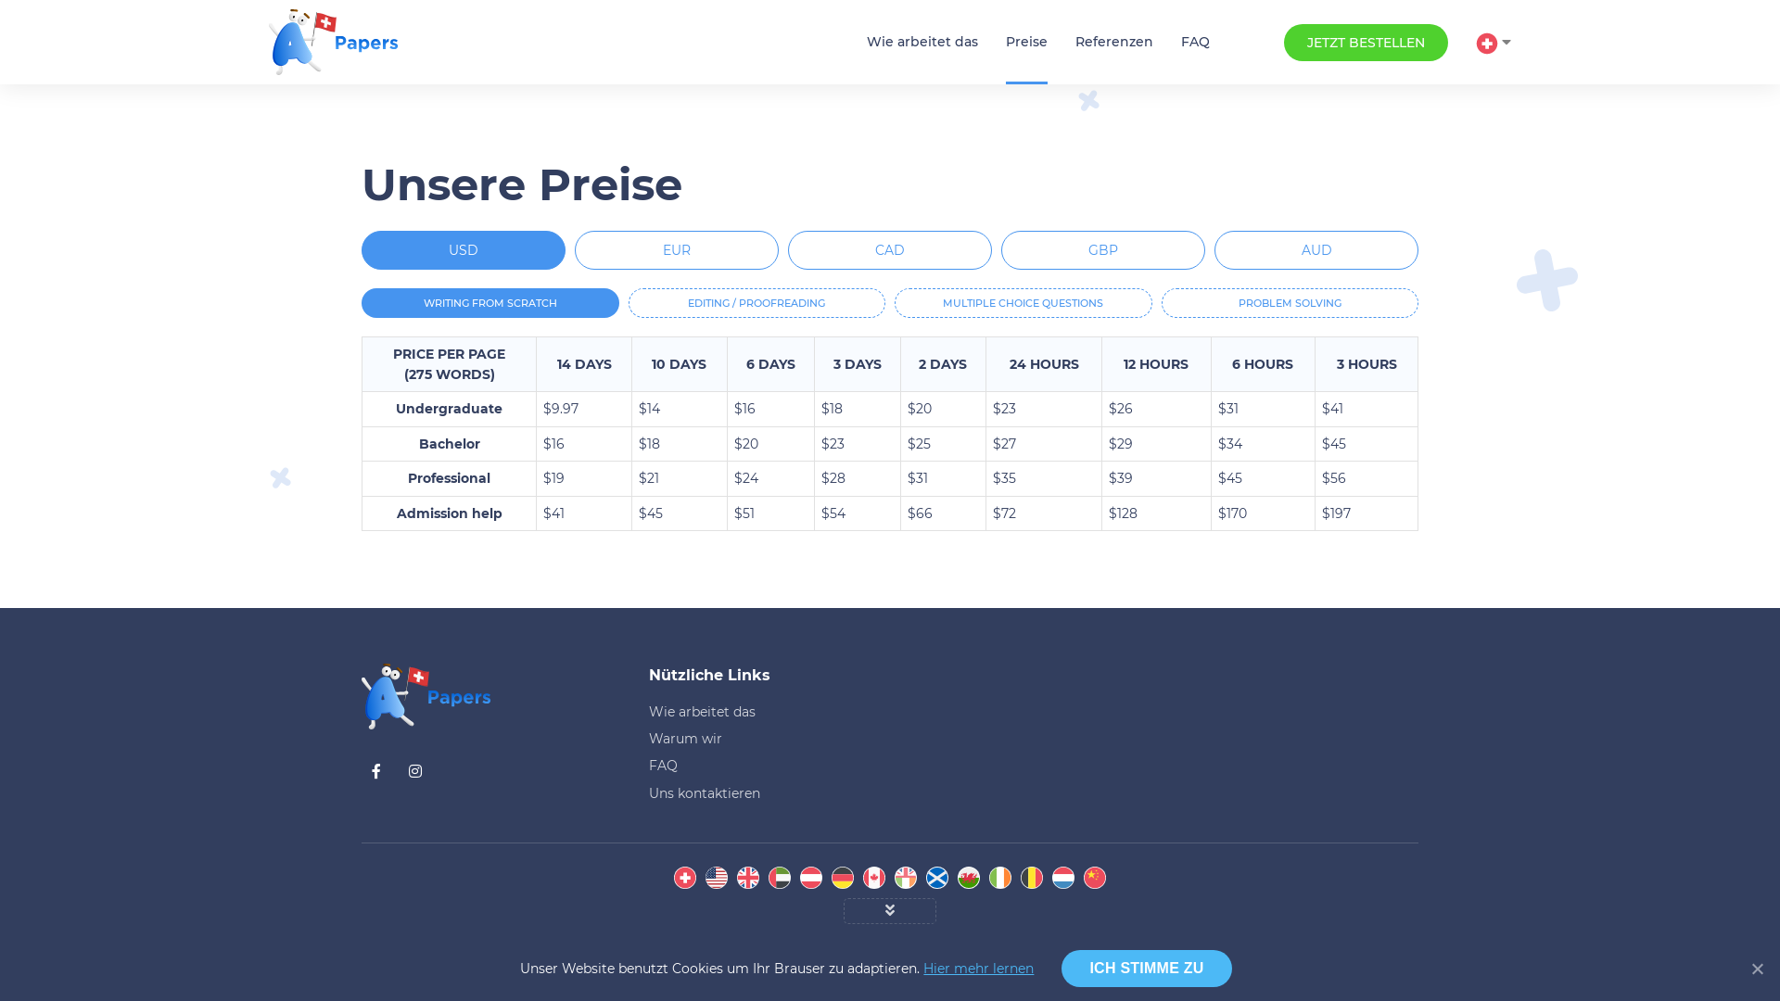 The height and width of the screenshot is (1001, 1780). I want to click on Wie arbeitet das, so click(738, 712).